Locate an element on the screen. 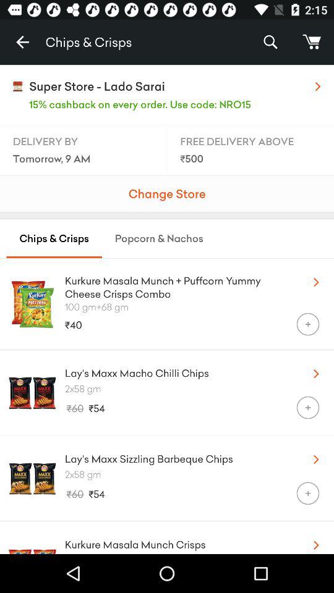  scroll until the % icon is located at coordinates (270, 42).